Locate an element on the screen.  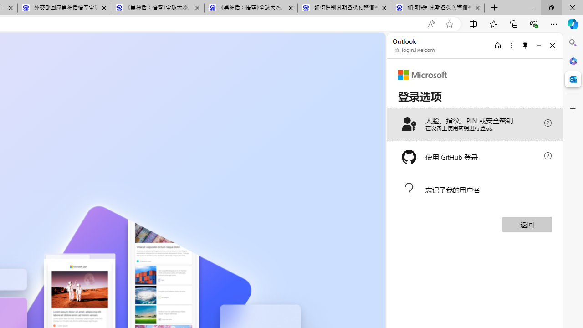
Microsoft is located at coordinates (423, 75).